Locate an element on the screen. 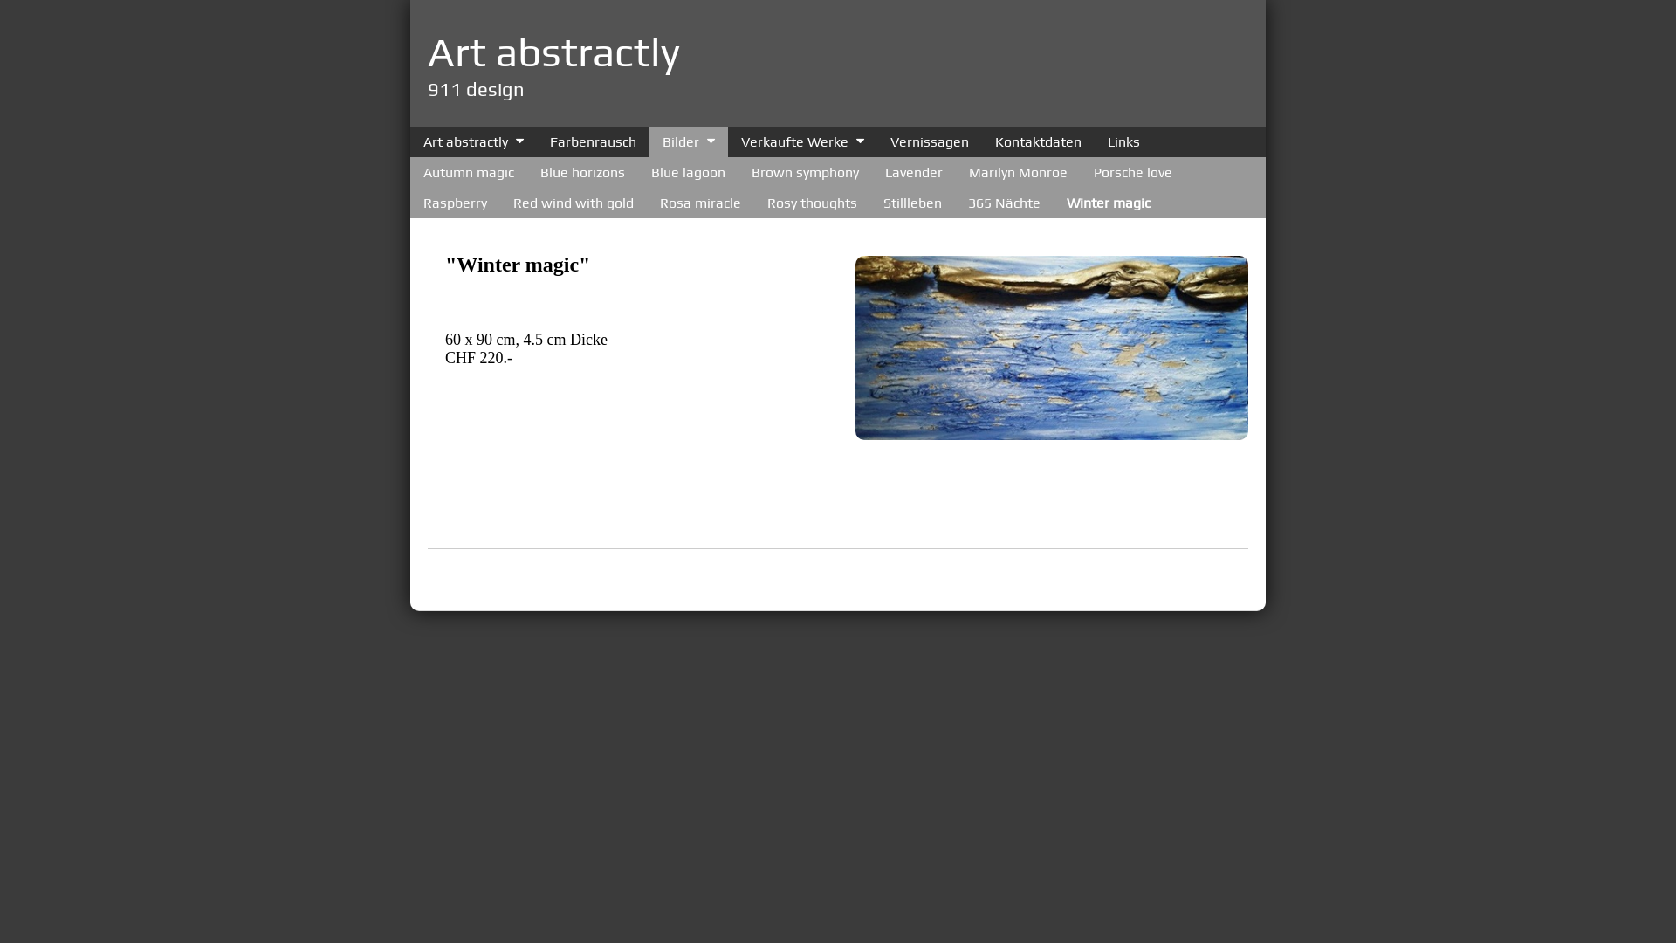 Image resolution: width=1676 pixels, height=943 pixels. Art abstractly is located at coordinates (553, 52).